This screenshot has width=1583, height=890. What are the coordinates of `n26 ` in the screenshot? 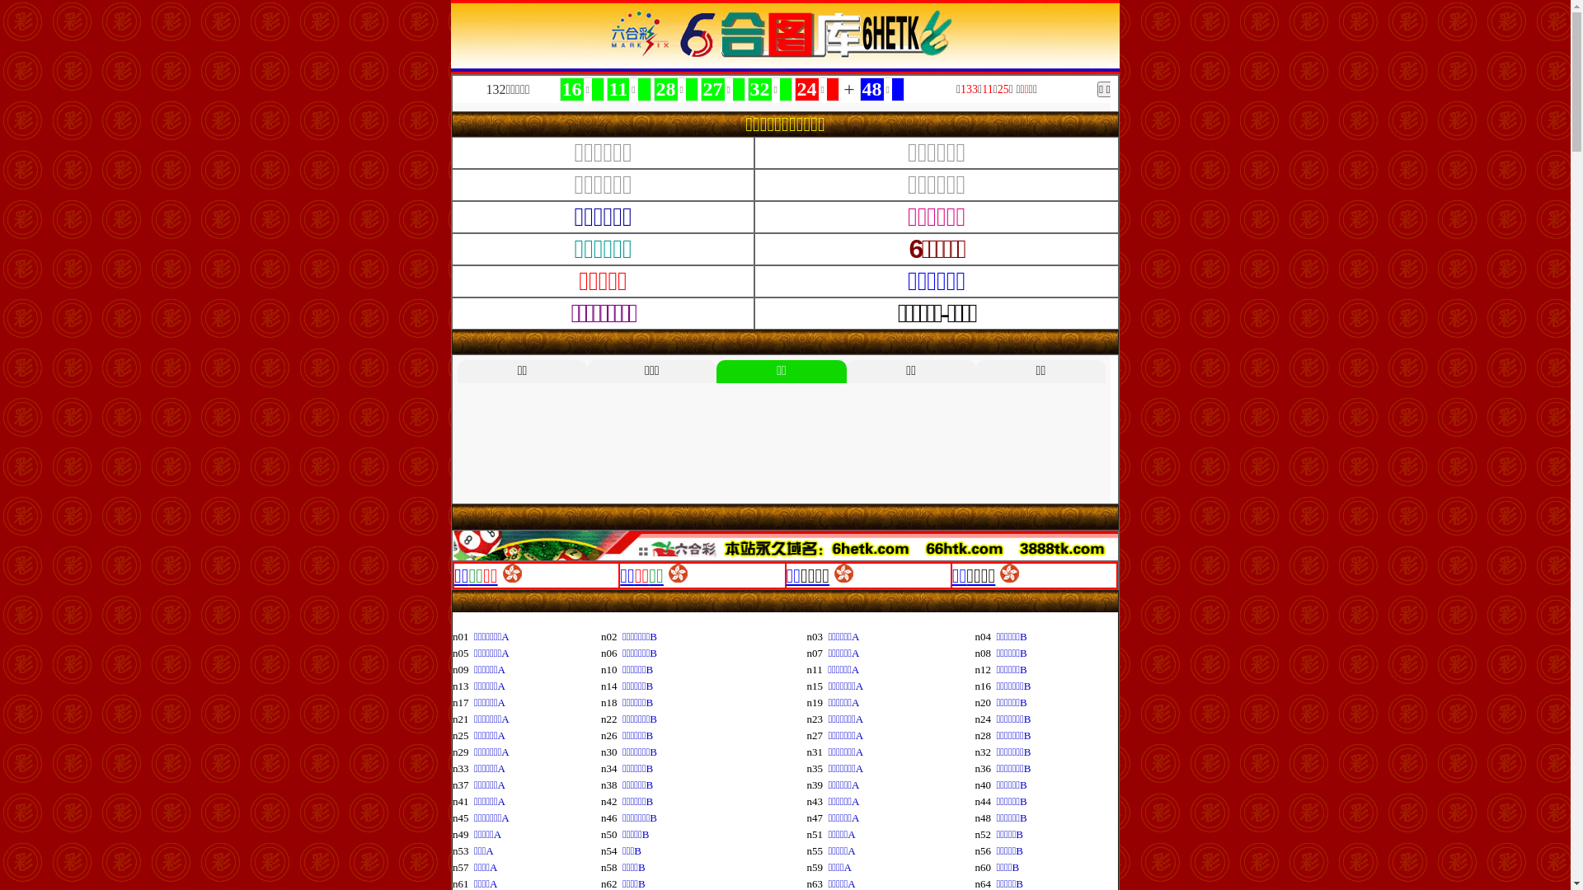 It's located at (612, 735).